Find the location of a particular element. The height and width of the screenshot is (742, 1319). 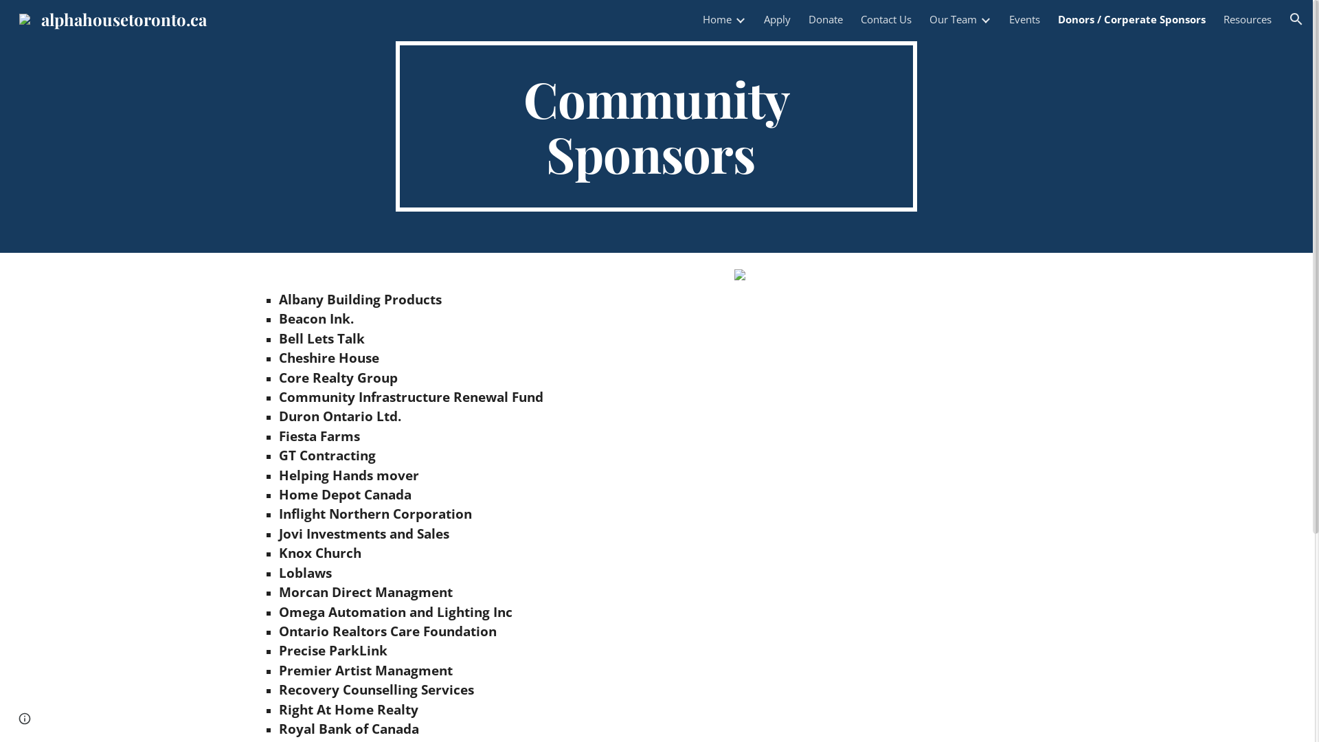

Events is located at coordinates (1025, 19).